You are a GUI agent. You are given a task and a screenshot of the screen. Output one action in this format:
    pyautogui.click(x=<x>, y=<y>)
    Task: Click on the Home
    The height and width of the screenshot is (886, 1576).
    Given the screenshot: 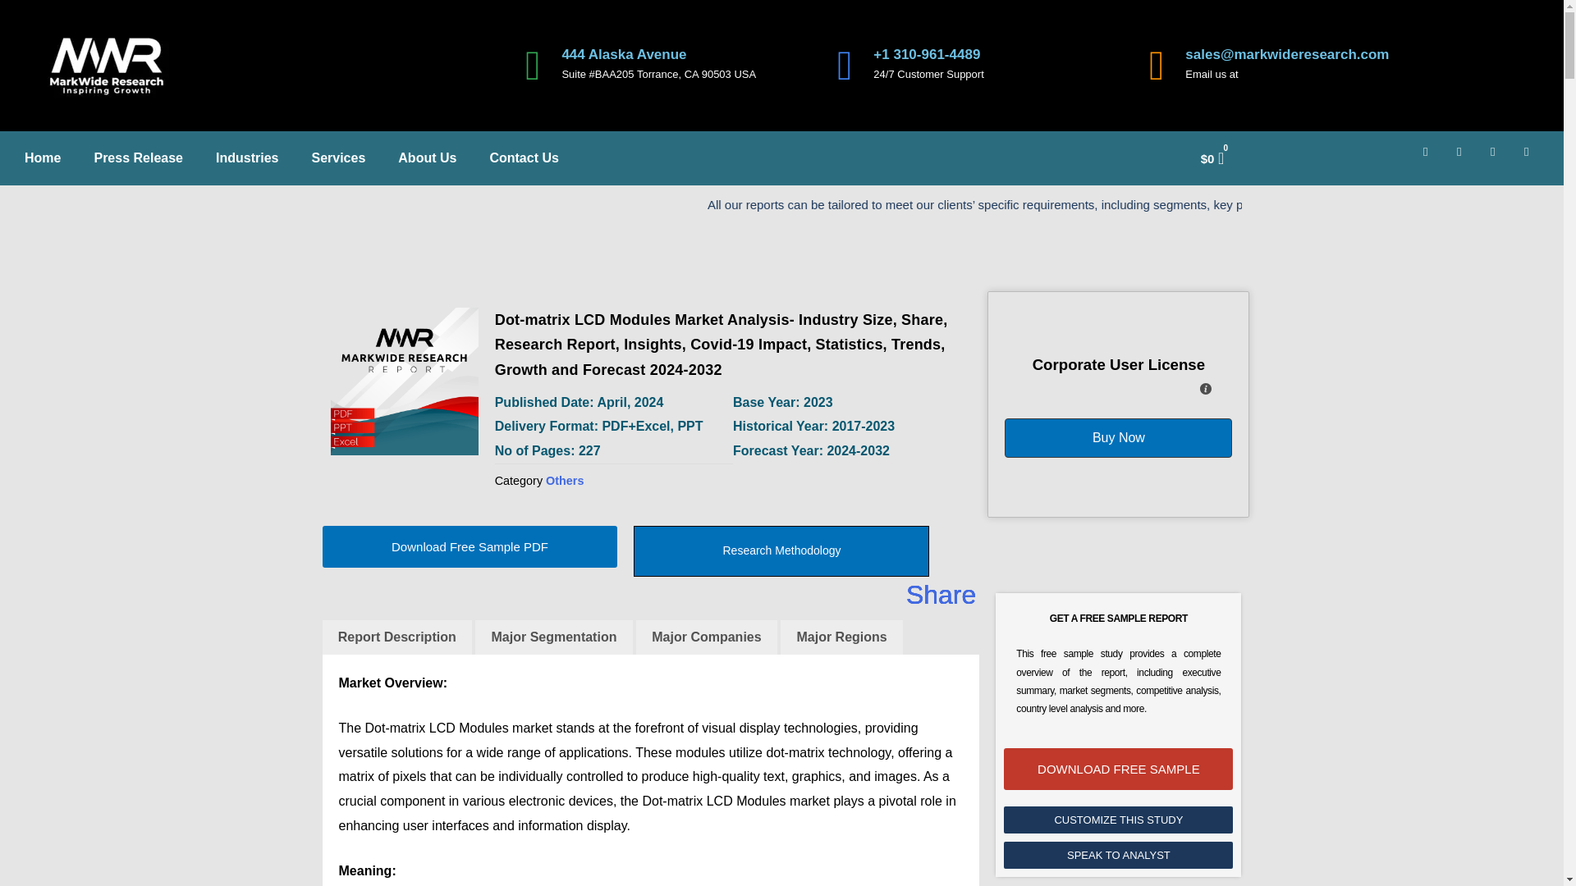 What is the action you would take?
    pyautogui.click(x=43, y=158)
    